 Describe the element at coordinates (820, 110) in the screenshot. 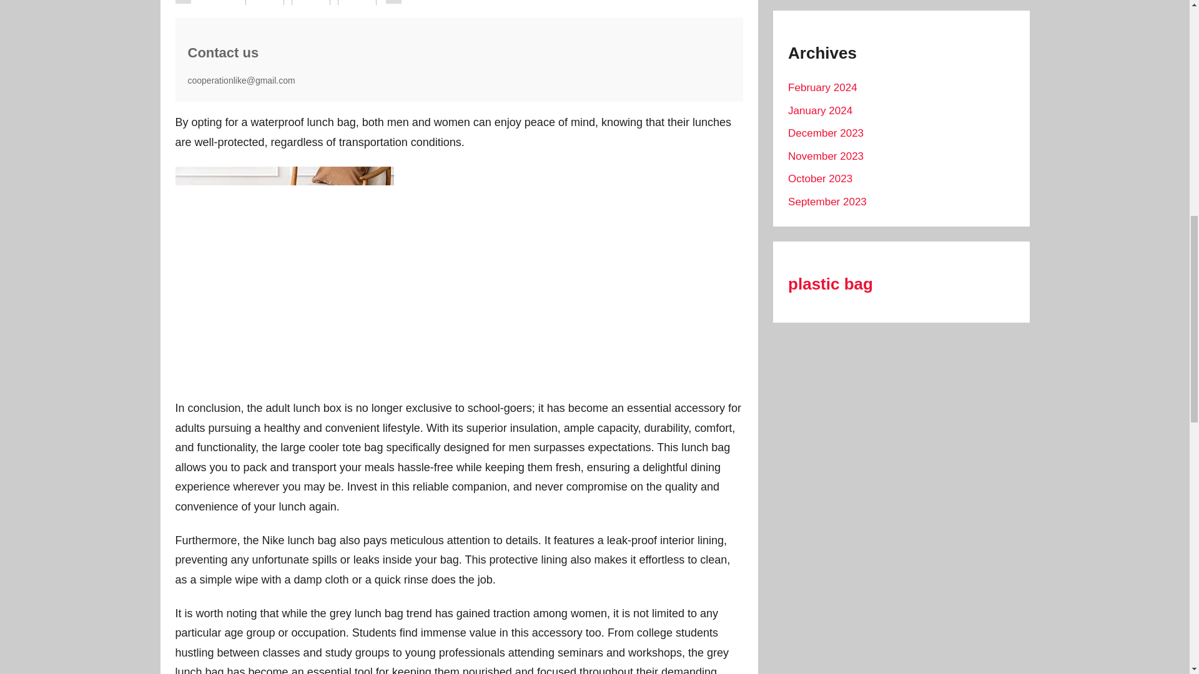

I see `January 2024` at that location.